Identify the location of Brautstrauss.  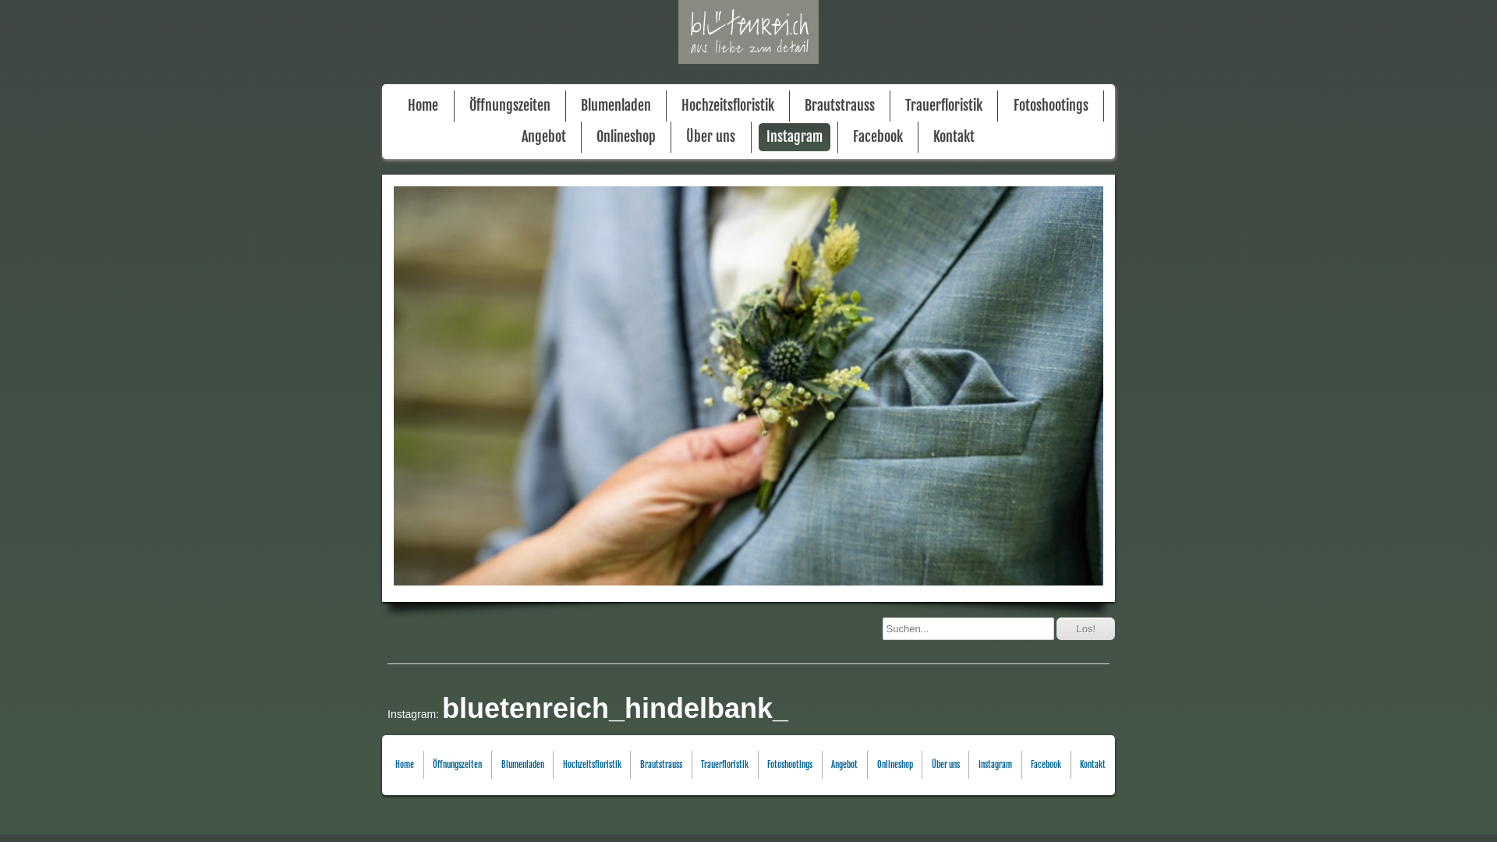
(840, 106).